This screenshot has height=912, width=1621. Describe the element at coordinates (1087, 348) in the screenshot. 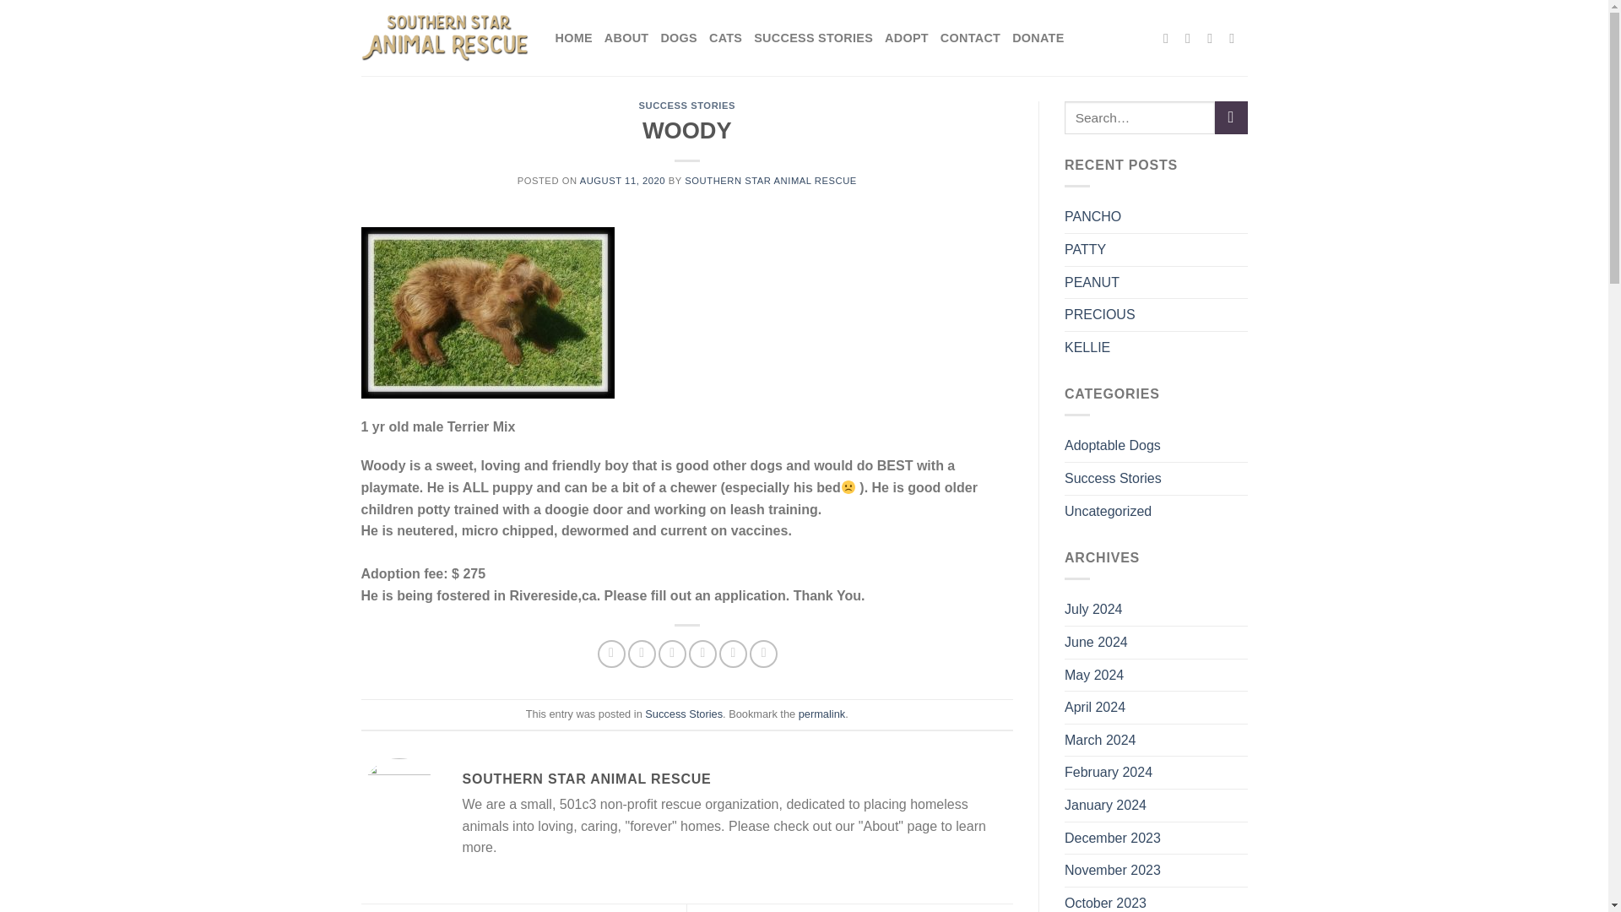

I see `KELLIE` at that location.